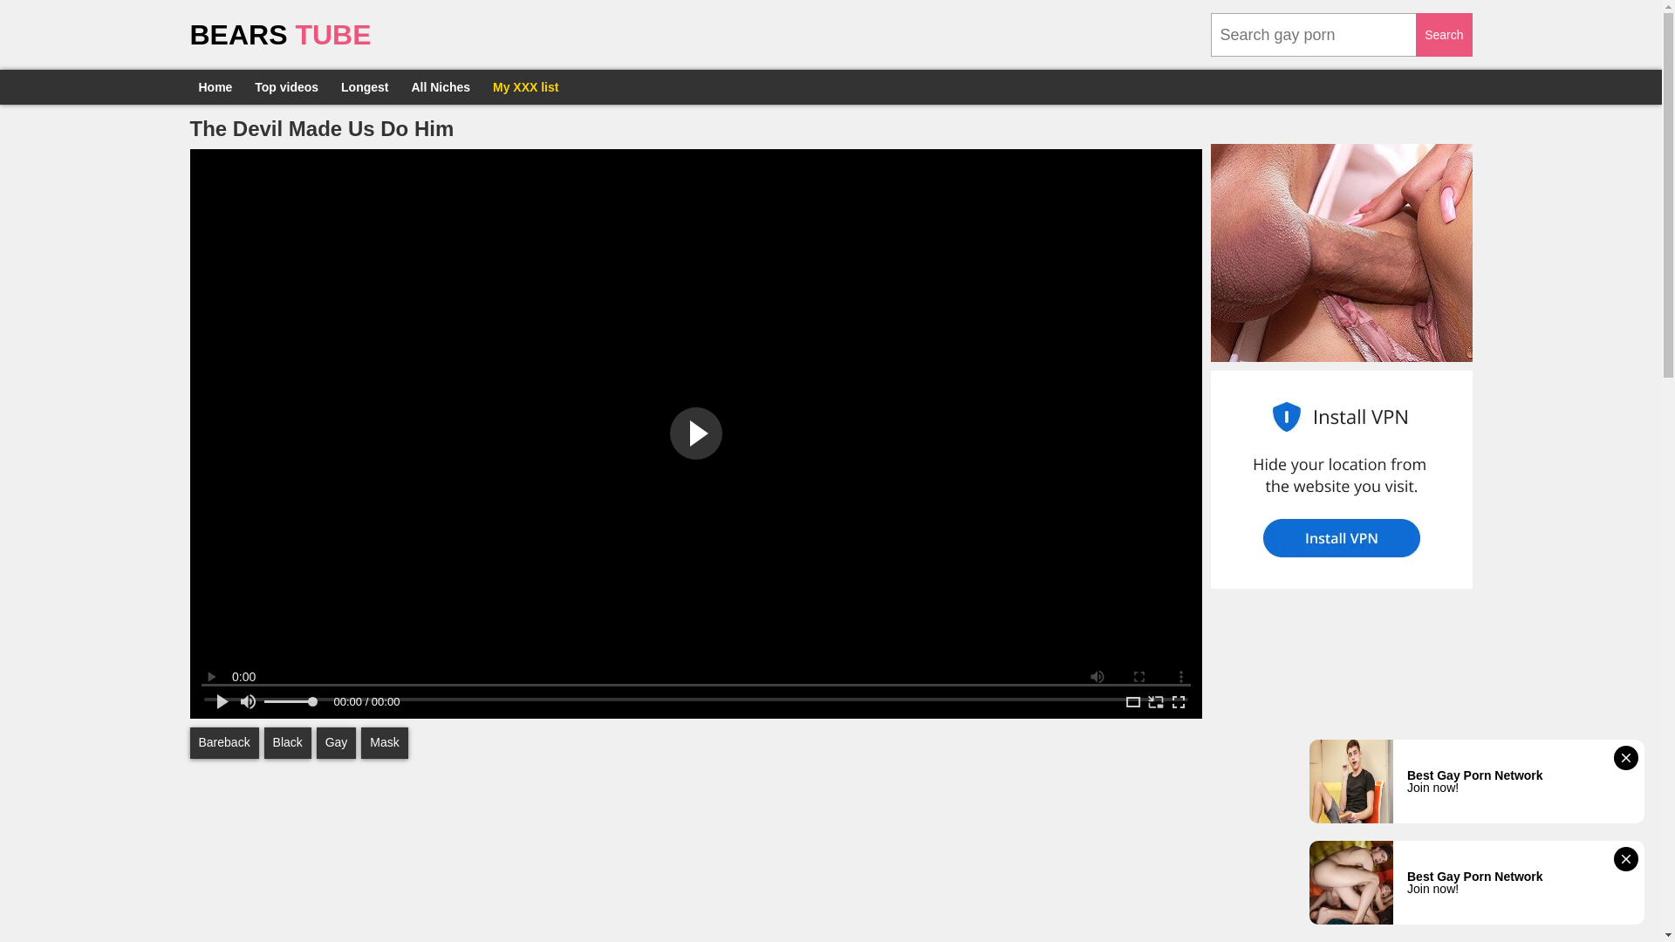 This screenshot has width=1675, height=942. Describe the element at coordinates (286, 86) in the screenshot. I see `Top videos` at that location.